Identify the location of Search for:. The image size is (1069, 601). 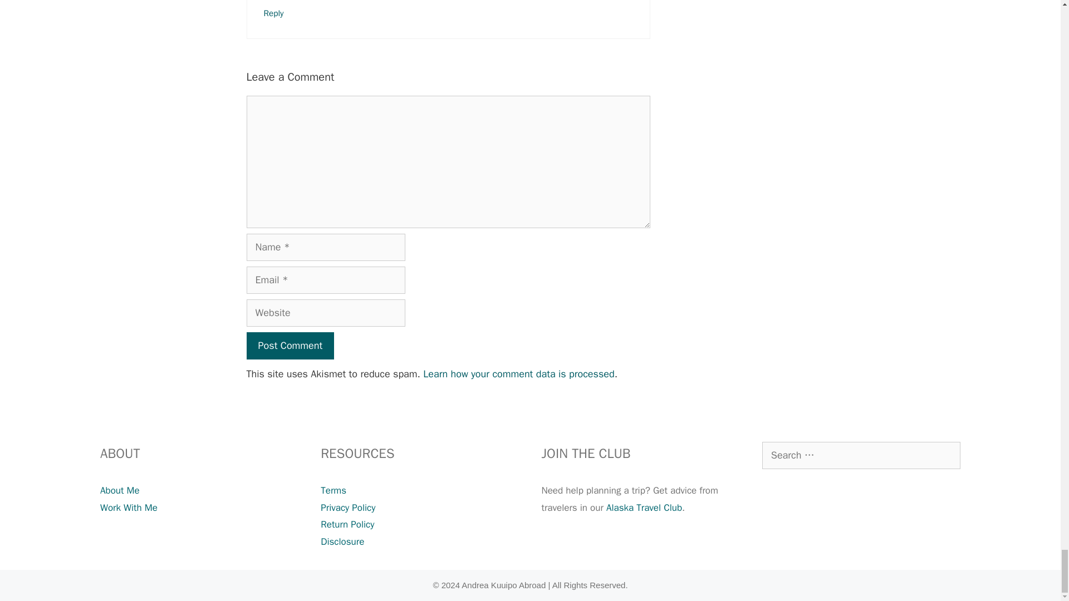
(861, 455).